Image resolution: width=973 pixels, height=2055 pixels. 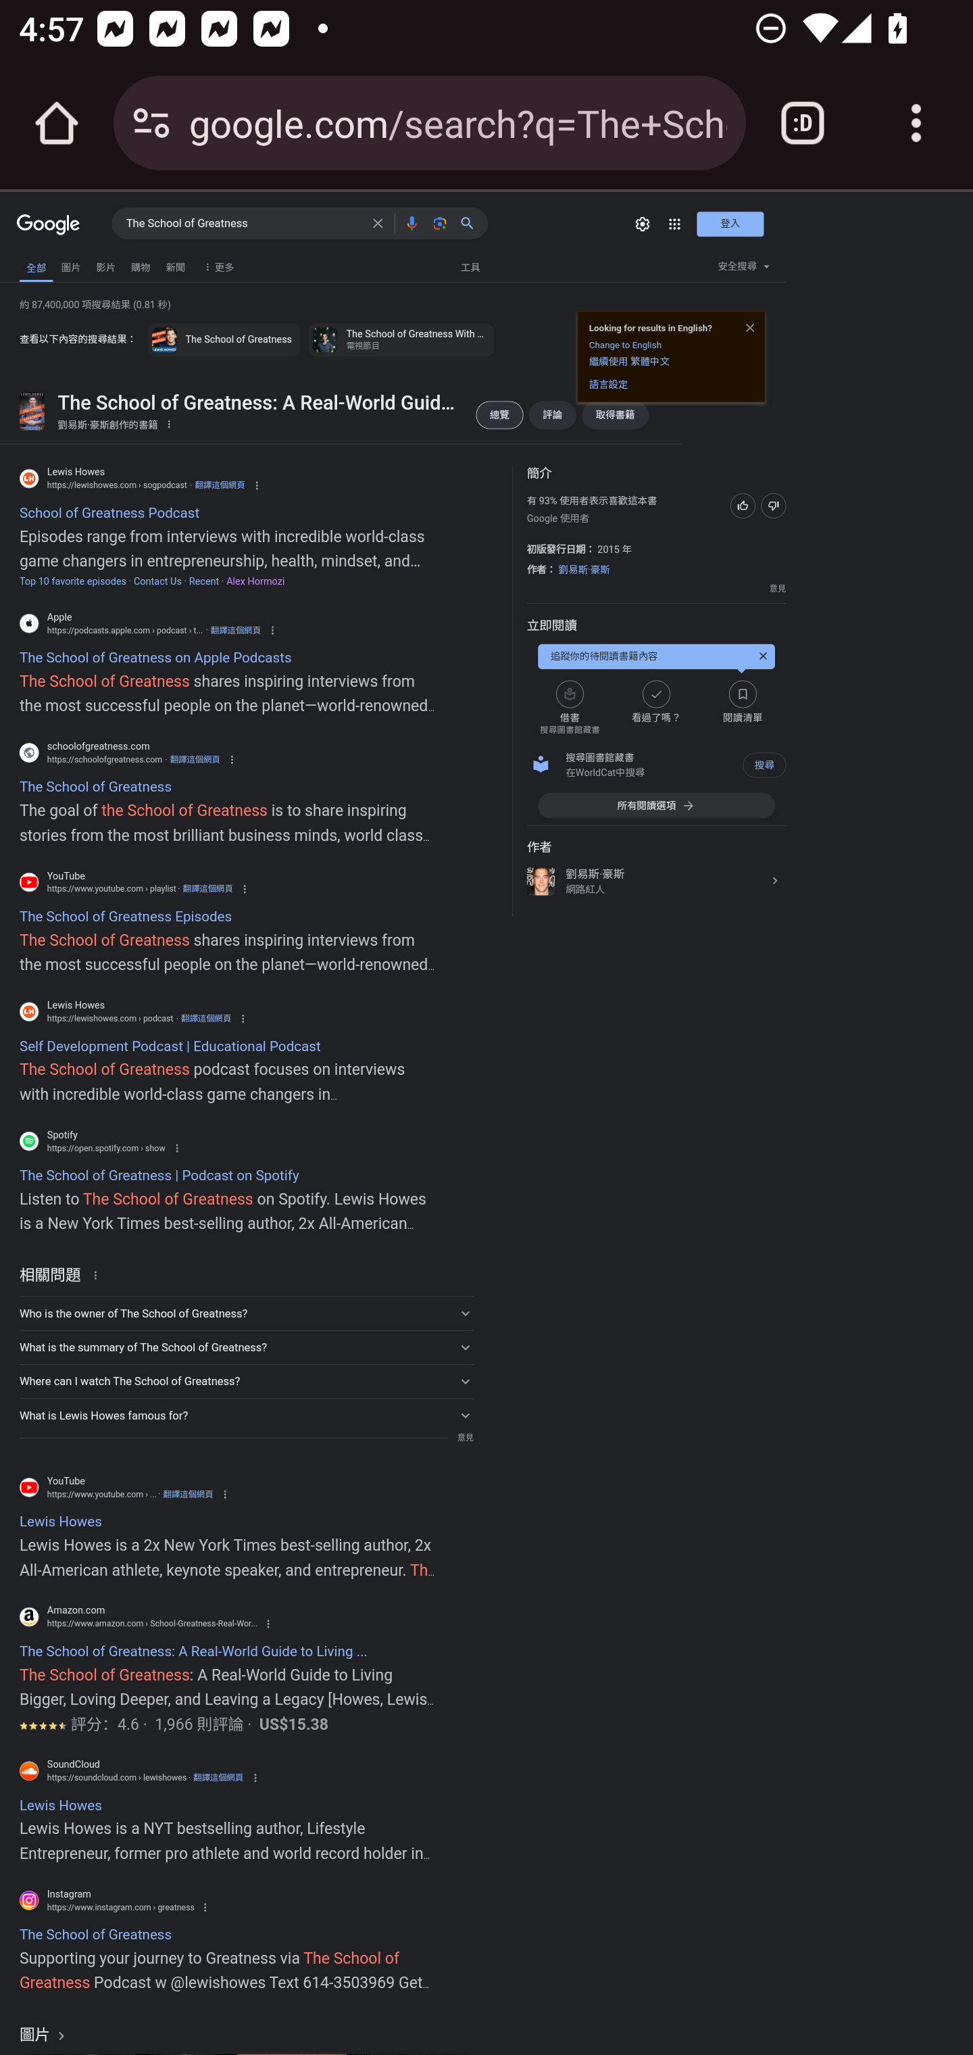 What do you see at coordinates (730, 224) in the screenshot?
I see `登入` at bounding box center [730, 224].